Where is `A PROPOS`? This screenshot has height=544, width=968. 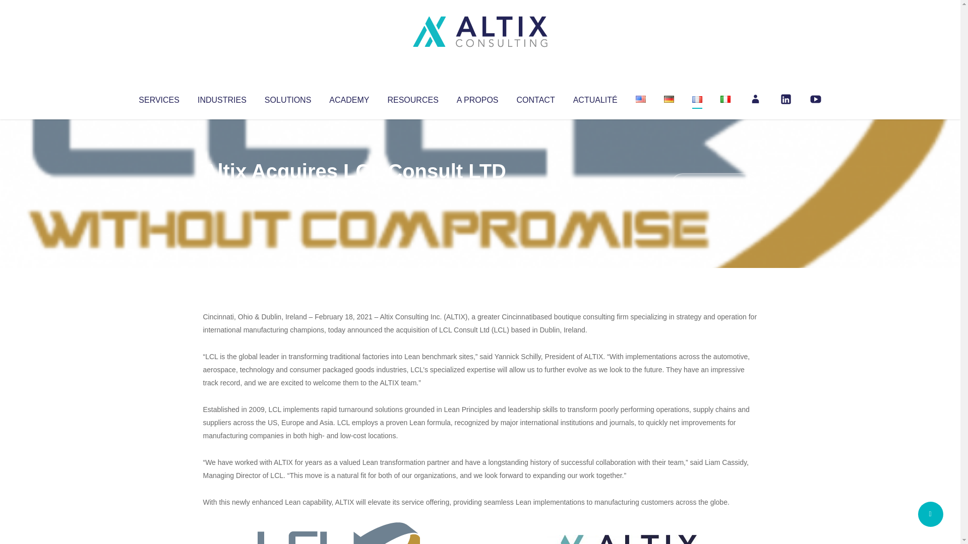
A PROPOS is located at coordinates (477, 98).